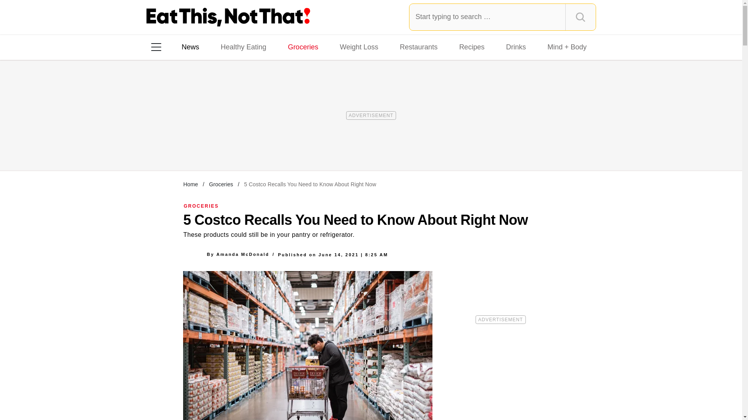  Describe the element at coordinates (243, 47) in the screenshot. I see `Healthy Eating` at that location.